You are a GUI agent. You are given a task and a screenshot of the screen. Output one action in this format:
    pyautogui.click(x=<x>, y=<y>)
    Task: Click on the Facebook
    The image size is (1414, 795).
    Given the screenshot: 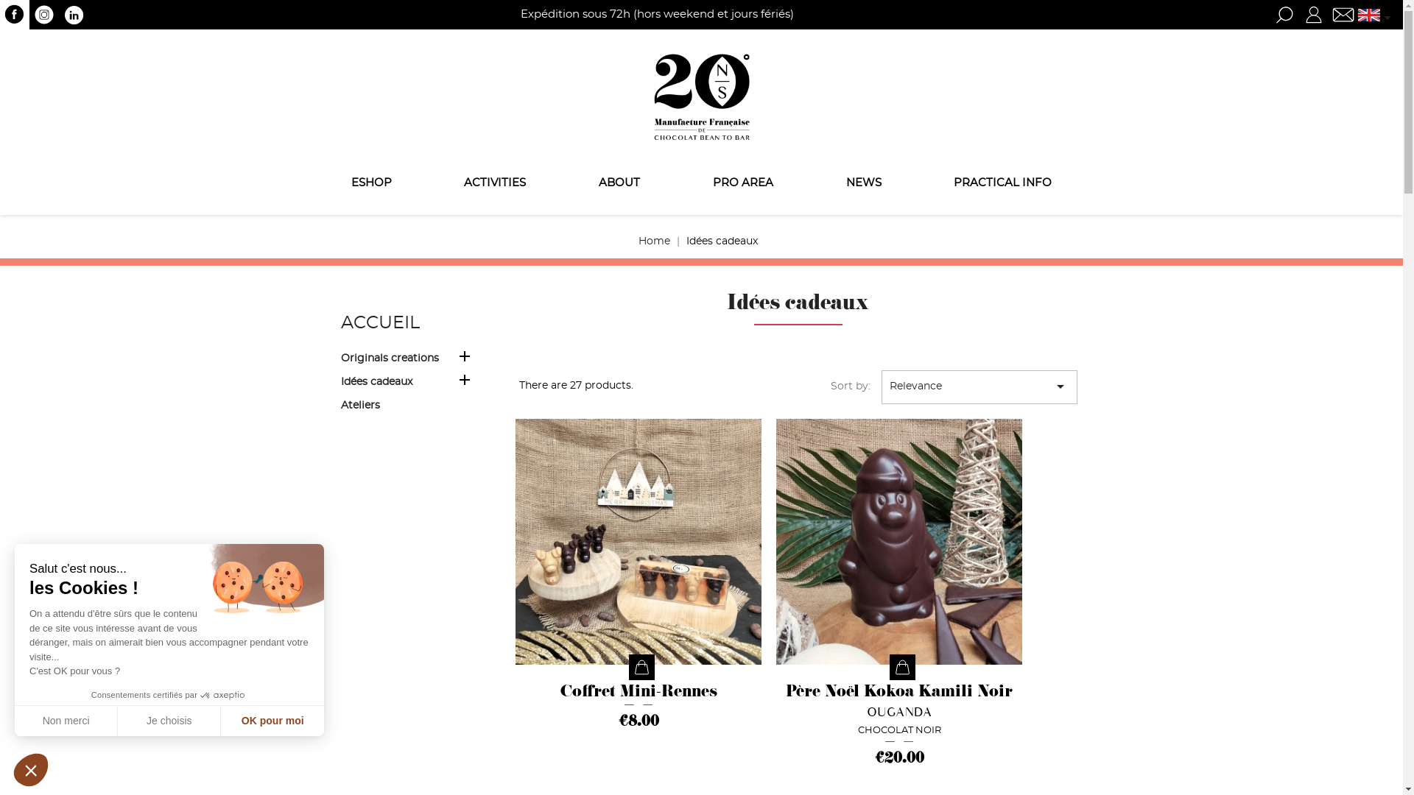 What is the action you would take?
    pyautogui.click(x=15, y=15)
    